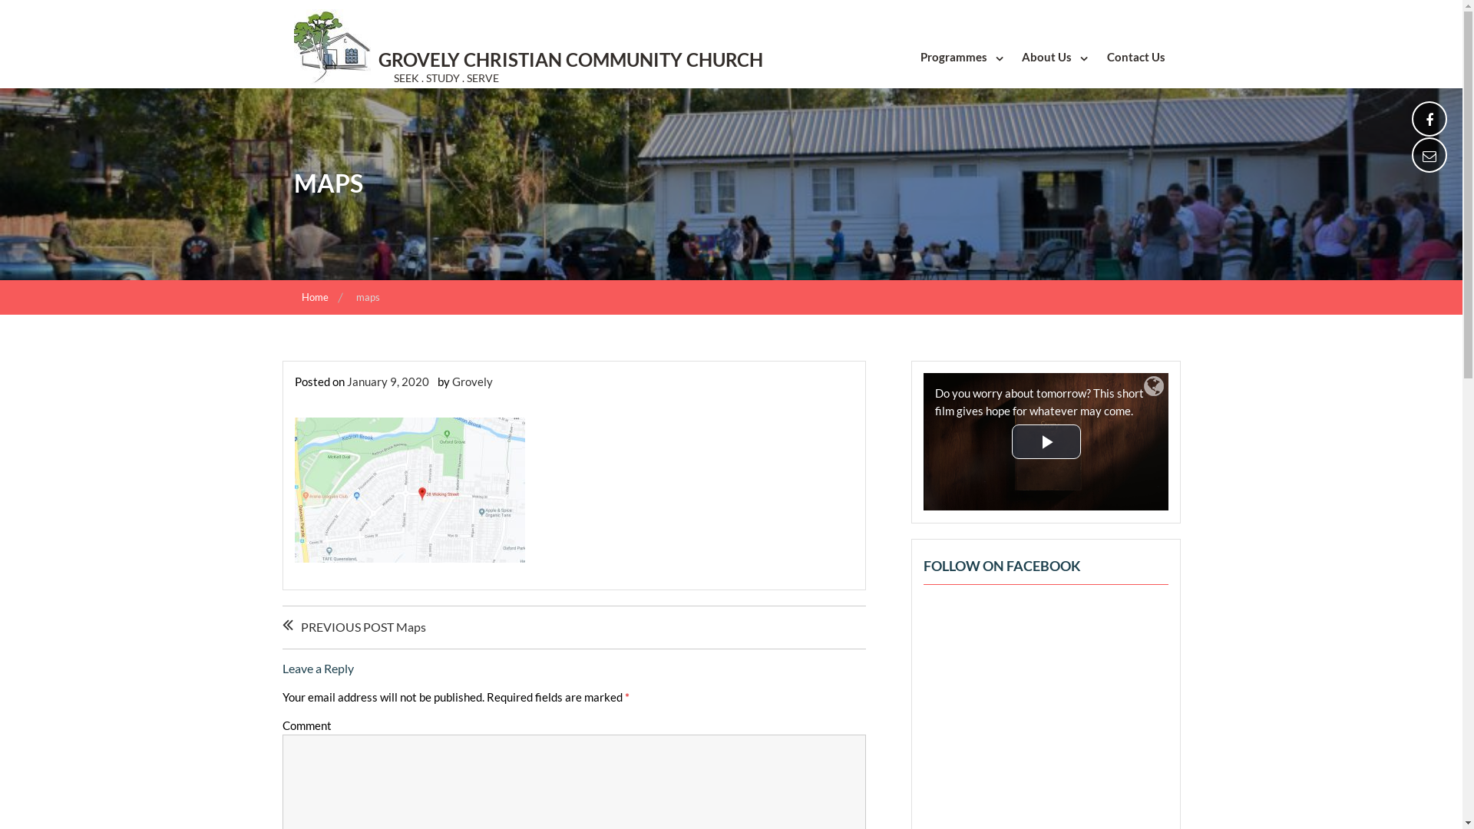 This screenshot has height=829, width=1474. What do you see at coordinates (570, 60) in the screenshot?
I see `GROVELY CHRISTIAN COMMUNITY CHURCH` at bounding box center [570, 60].